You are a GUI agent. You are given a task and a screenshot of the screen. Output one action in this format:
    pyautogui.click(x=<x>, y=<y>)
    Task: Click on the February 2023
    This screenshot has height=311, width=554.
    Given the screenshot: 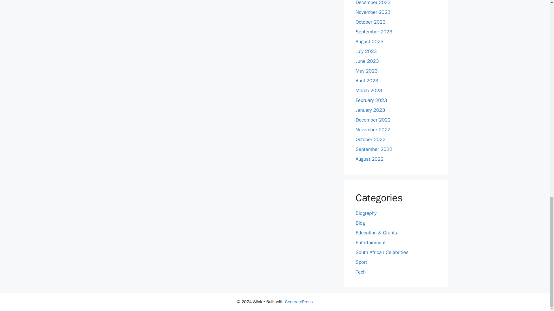 What is the action you would take?
    pyautogui.click(x=371, y=100)
    